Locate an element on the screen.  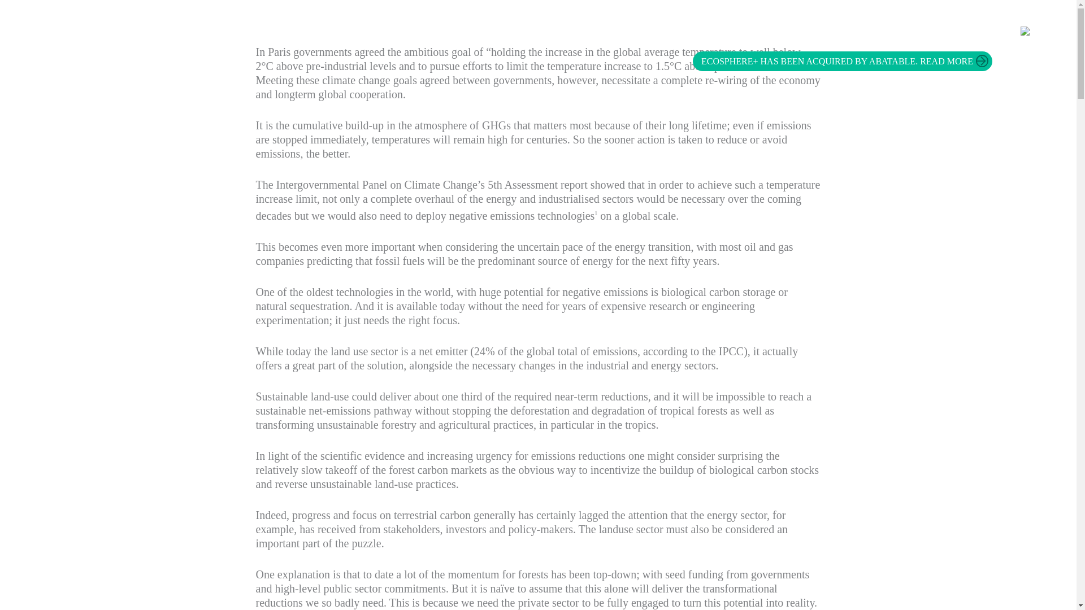
ABOUT US is located at coordinates (579, 33).